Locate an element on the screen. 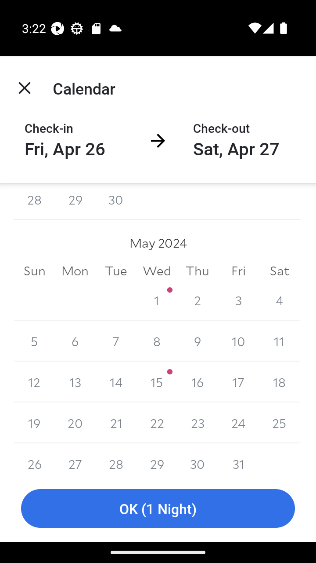  24 24 May 2024 is located at coordinates (238, 423).